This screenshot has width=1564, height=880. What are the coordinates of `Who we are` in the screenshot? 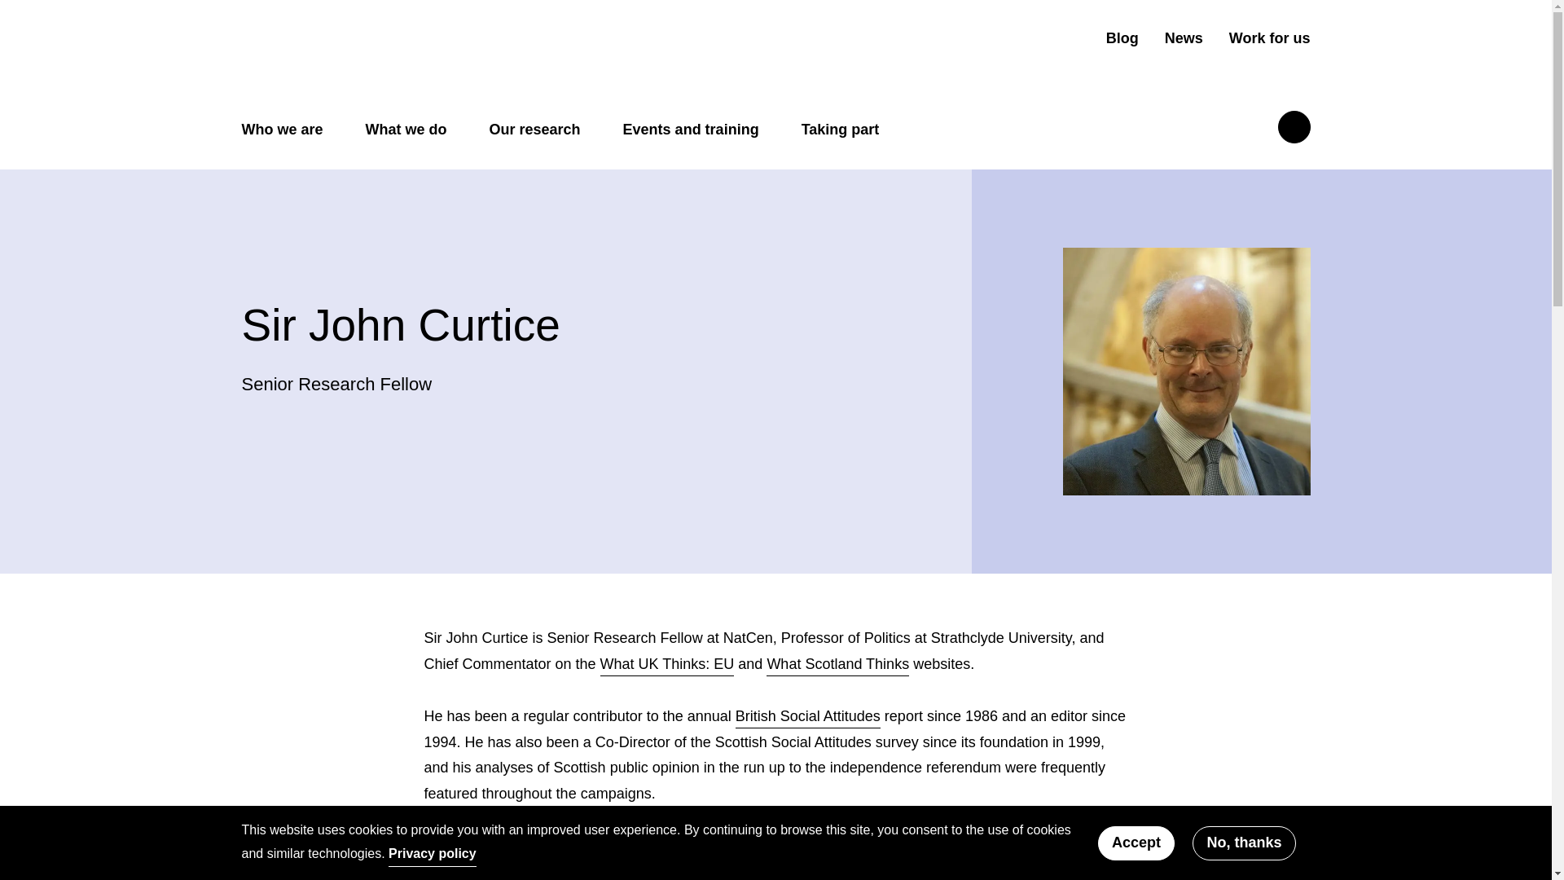 It's located at (281, 130).